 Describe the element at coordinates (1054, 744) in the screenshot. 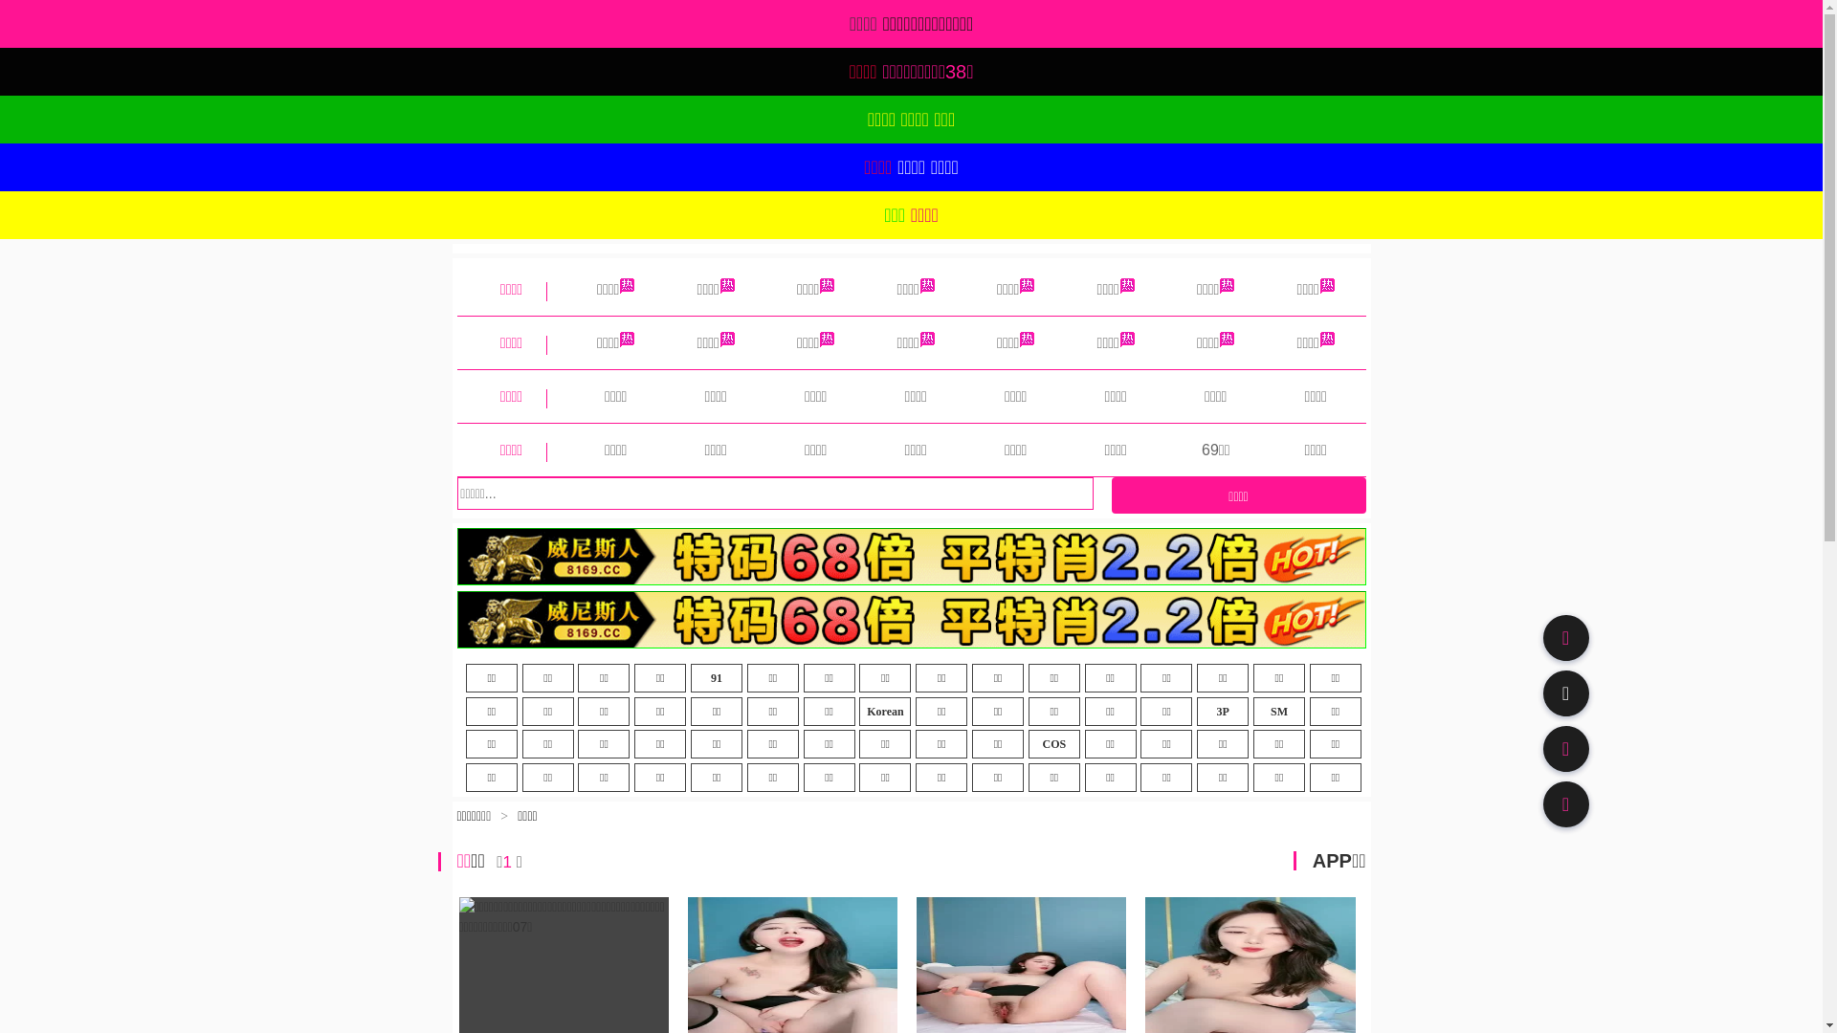

I see `COS` at that location.